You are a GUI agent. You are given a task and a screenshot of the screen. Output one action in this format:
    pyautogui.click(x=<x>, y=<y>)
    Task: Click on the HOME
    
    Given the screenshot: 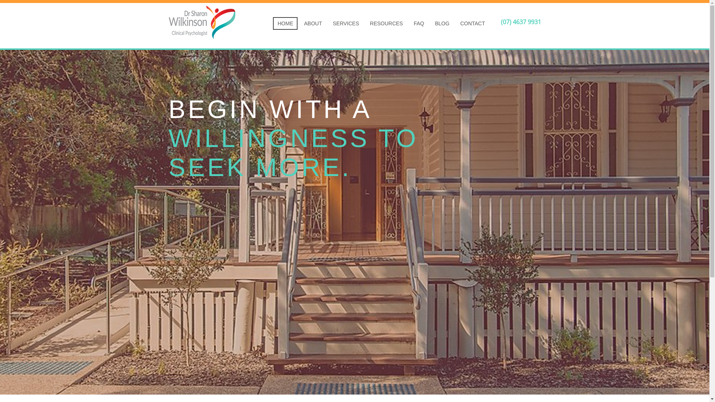 What is the action you would take?
    pyautogui.click(x=285, y=23)
    